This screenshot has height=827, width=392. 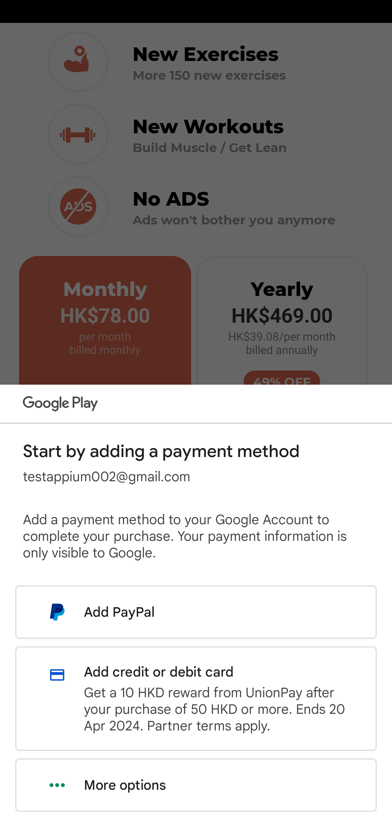 I want to click on Add PayPal, so click(x=196, y=612).